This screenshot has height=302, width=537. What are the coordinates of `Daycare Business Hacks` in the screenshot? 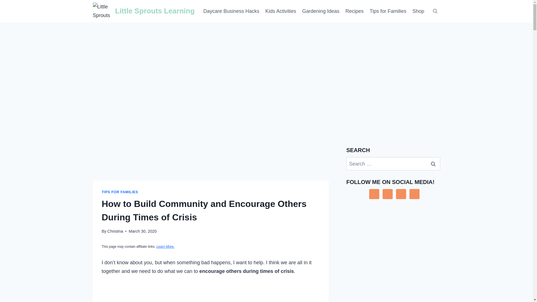 It's located at (231, 11).